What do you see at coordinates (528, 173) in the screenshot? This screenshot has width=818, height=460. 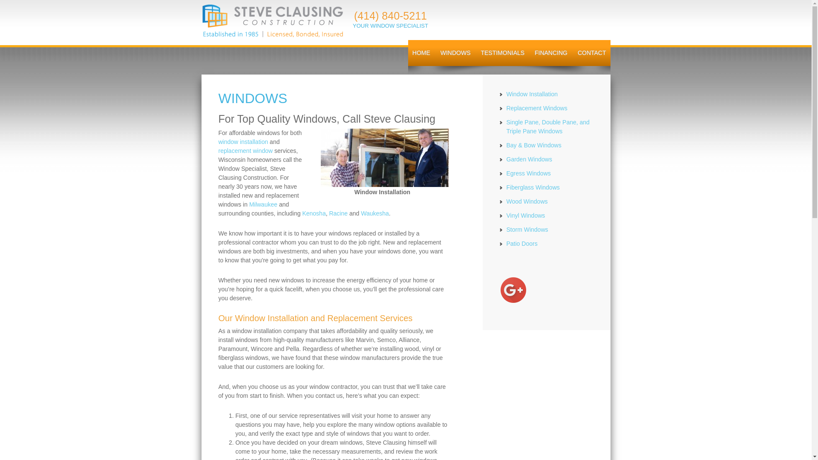 I see `Egress Windows` at bounding box center [528, 173].